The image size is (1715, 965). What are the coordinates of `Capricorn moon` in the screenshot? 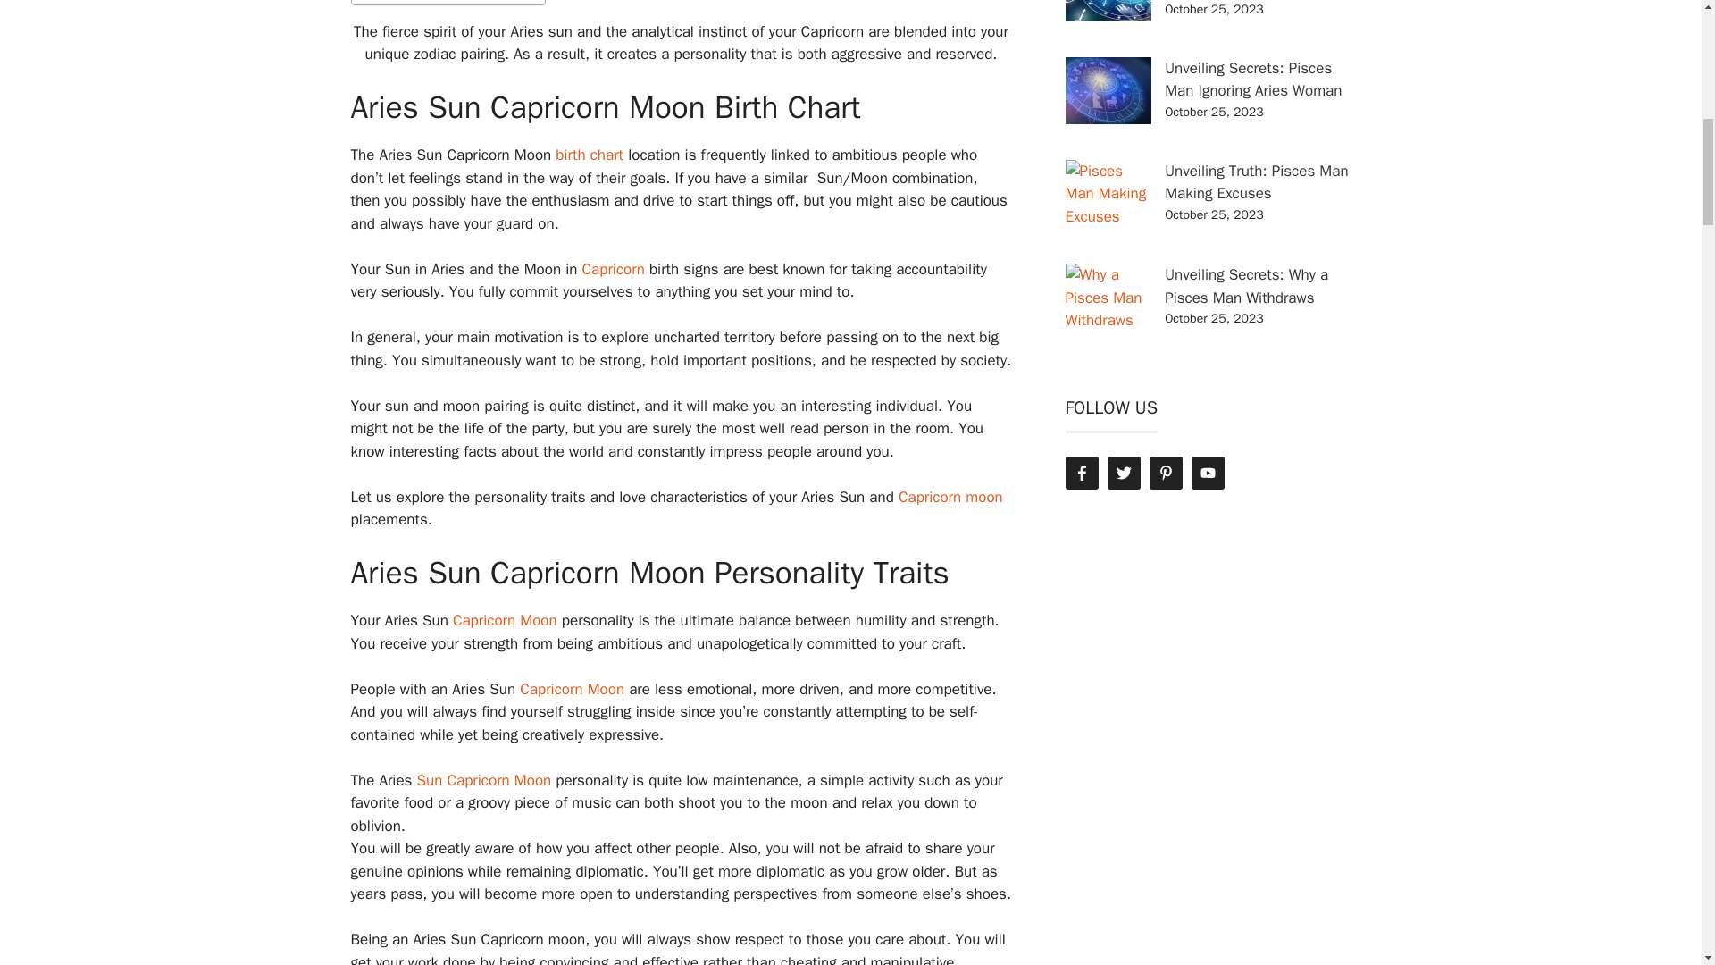 It's located at (950, 497).